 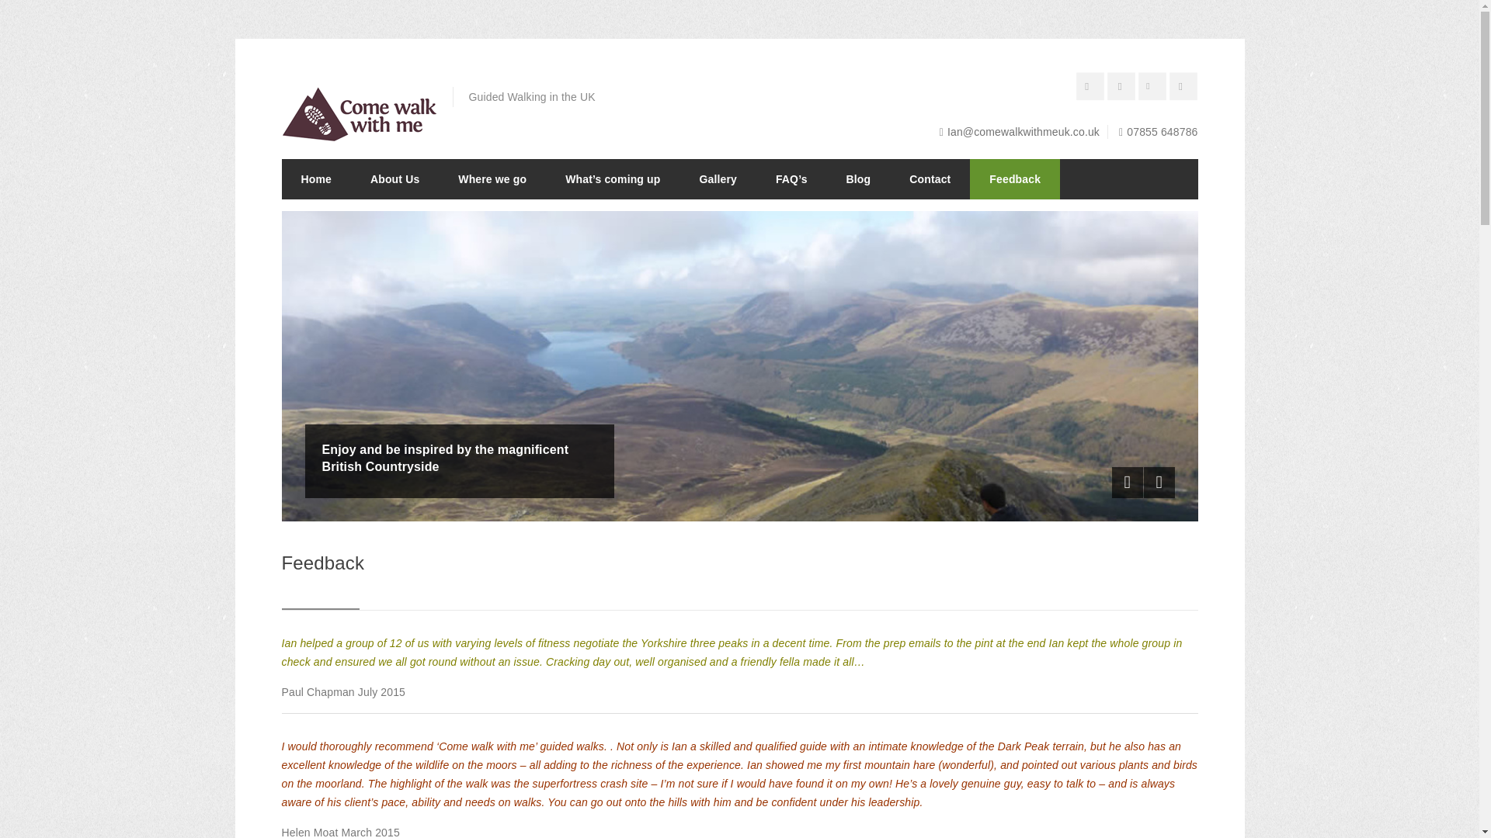 What do you see at coordinates (315, 178) in the screenshot?
I see `Home` at bounding box center [315, 178].